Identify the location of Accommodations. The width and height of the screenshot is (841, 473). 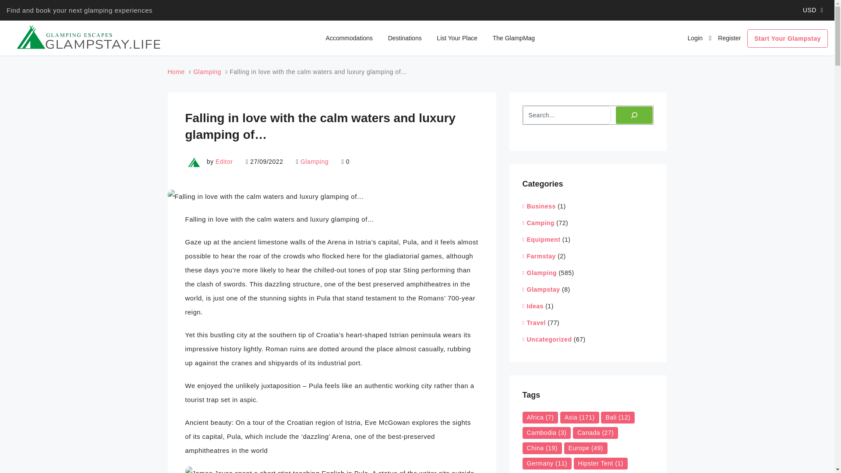
(349, 38).